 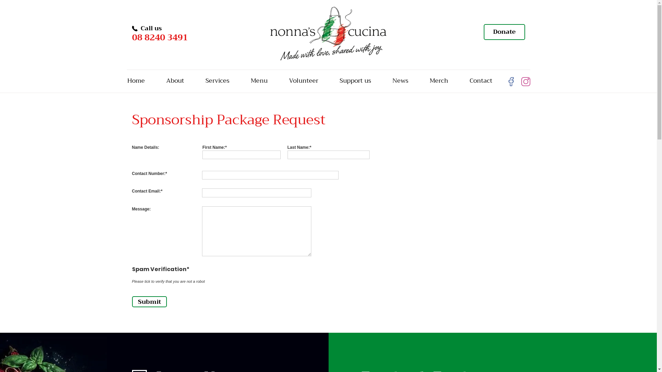 What do you see at coordinates (400, 81) in the screenshot?
I see `News` at bounding box center [400, 81].